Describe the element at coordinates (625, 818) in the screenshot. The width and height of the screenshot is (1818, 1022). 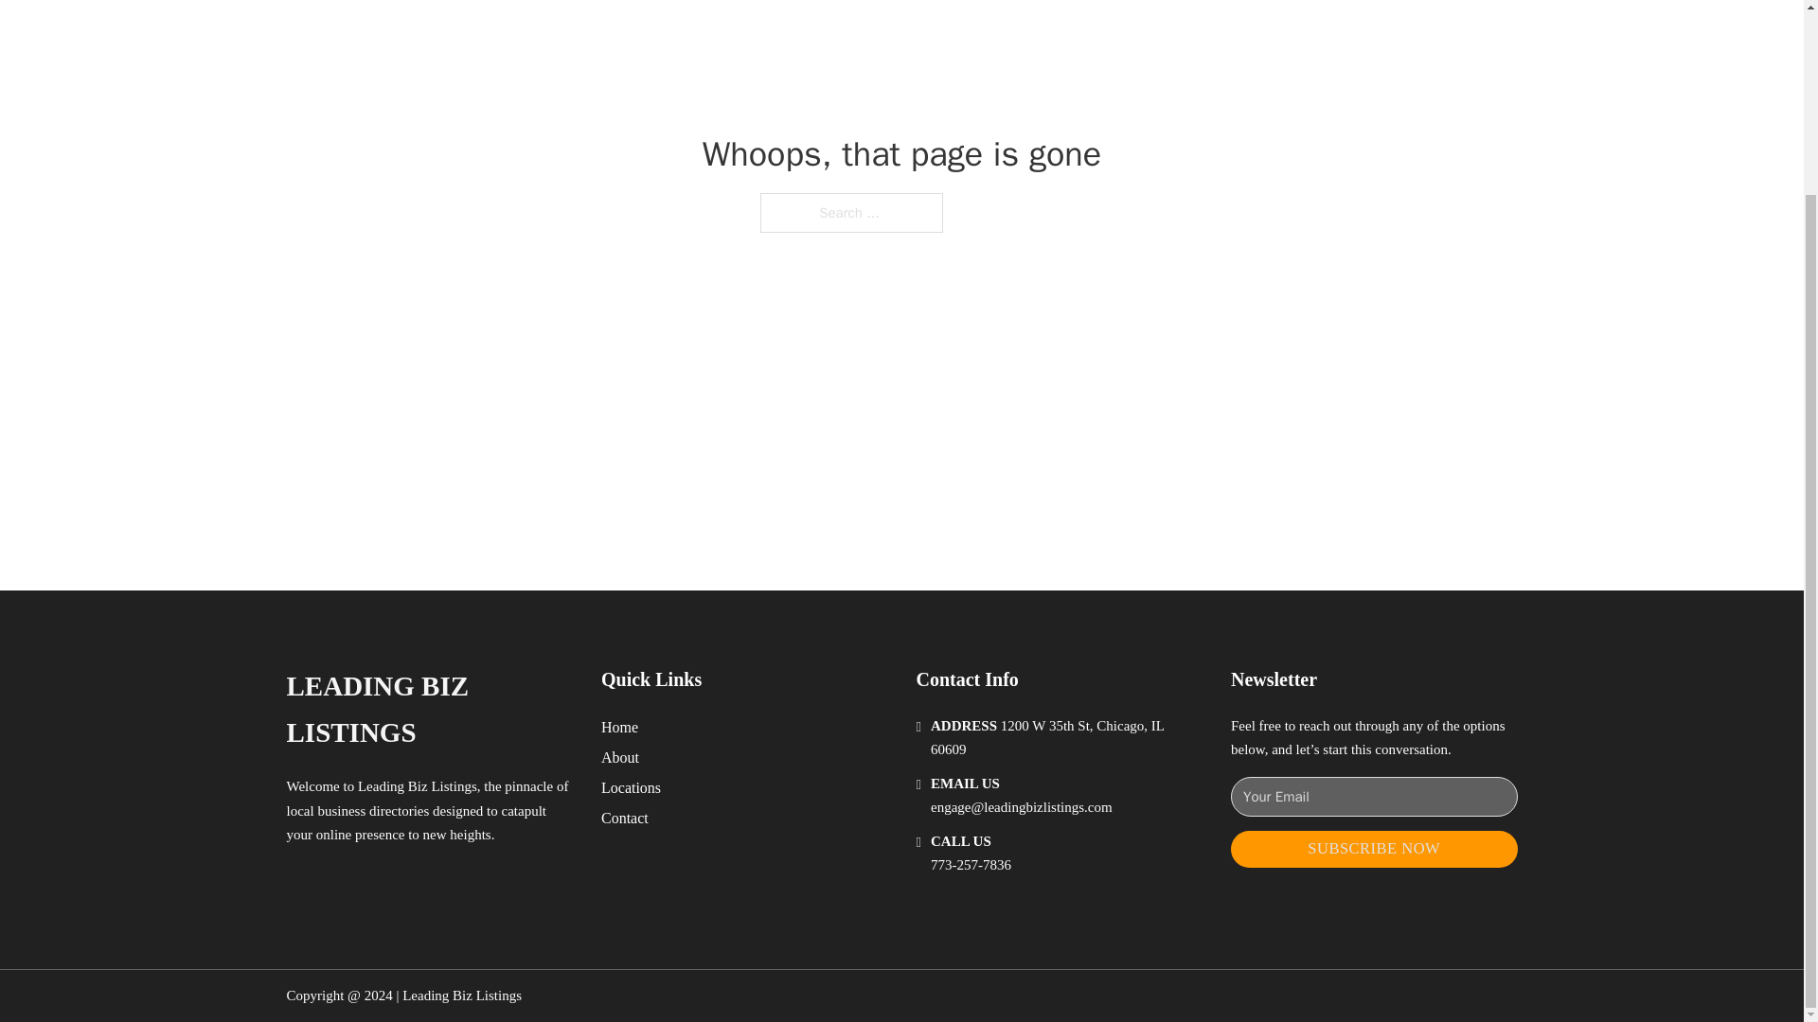
I see `Contact` at that location.